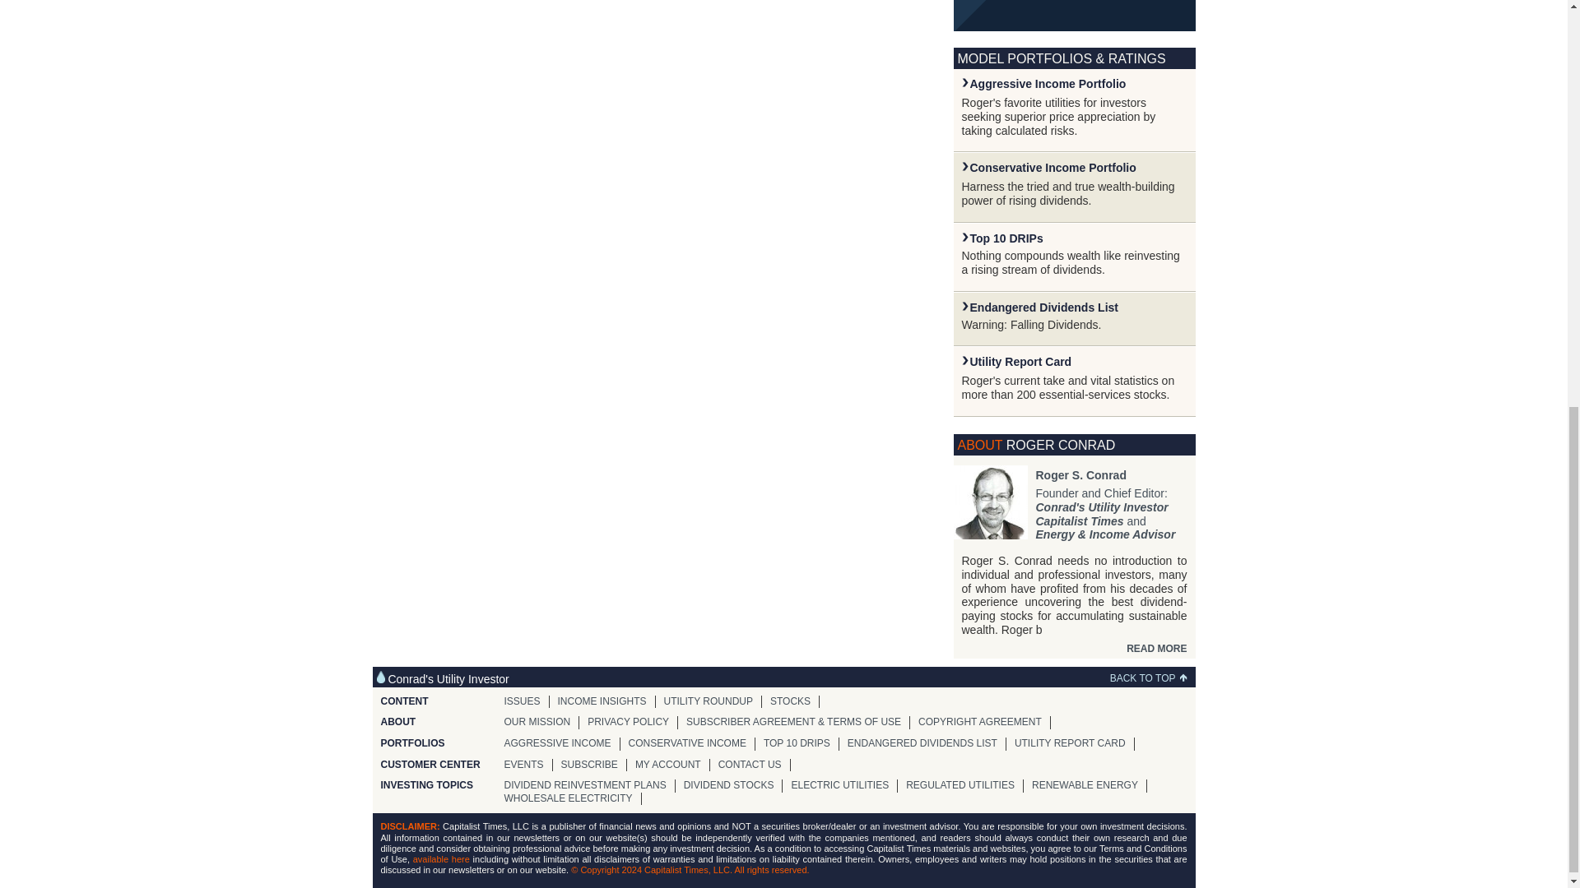 The width and height of the screenshot is (1580, 888). I want to click on Roger S. Conrad, so click(1080, 475).